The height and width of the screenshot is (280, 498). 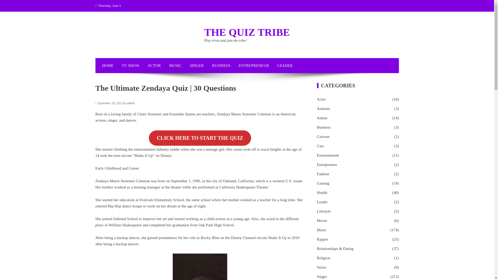 What do you see at coordinates (154, 65) in the screenshot?
I see `ACTOR` at bounding box center [154, 65].